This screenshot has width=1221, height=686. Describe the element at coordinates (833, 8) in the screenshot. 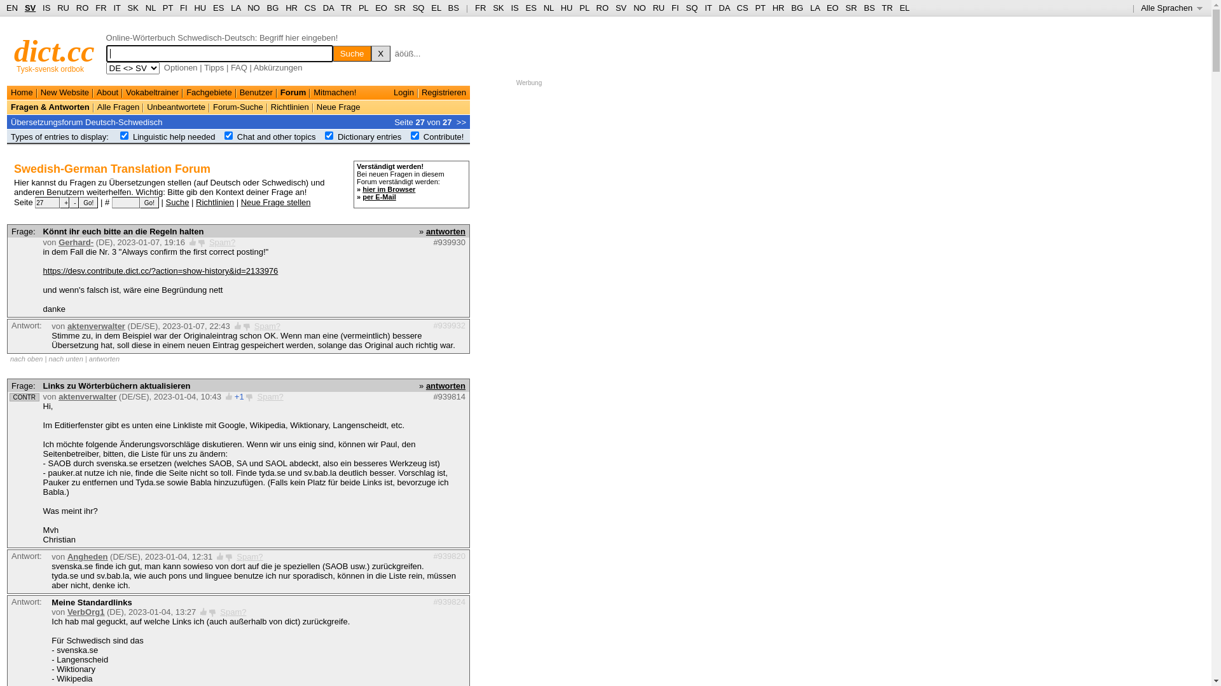

I see `EO` at that location.